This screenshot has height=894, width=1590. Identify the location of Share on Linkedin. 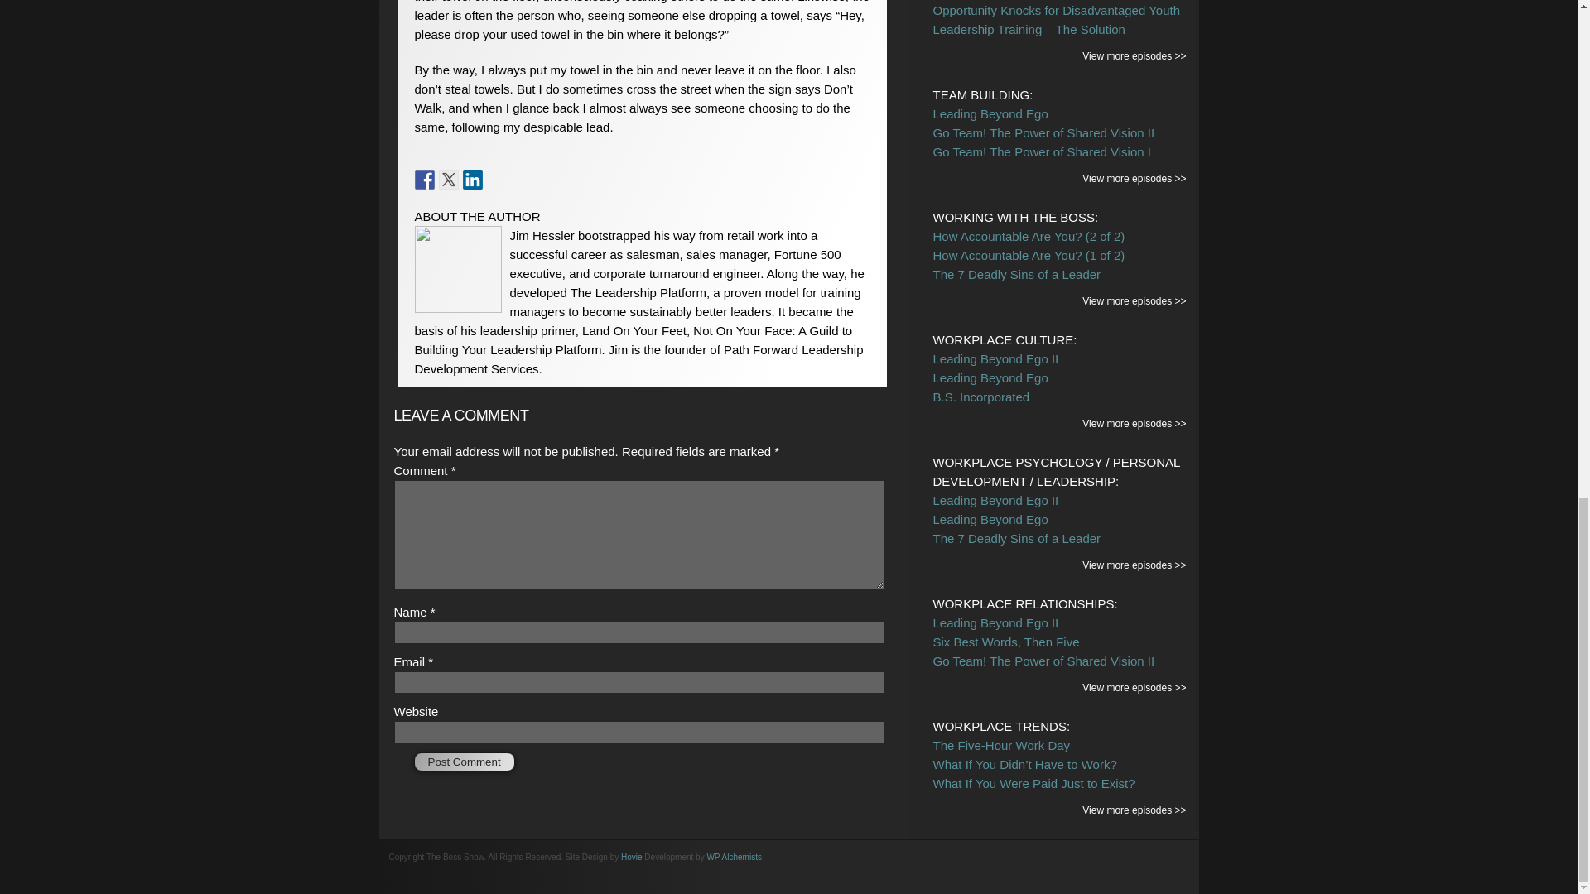
(472, 179).